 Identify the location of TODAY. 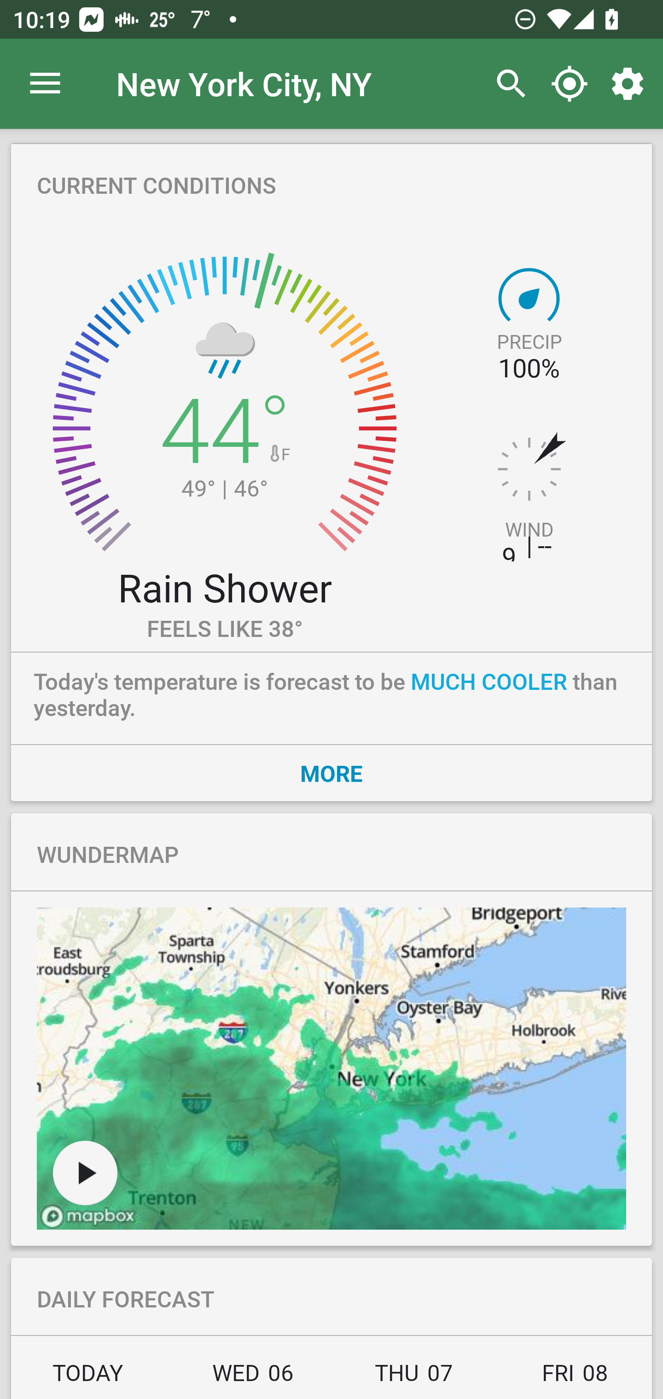
(92, 1378).